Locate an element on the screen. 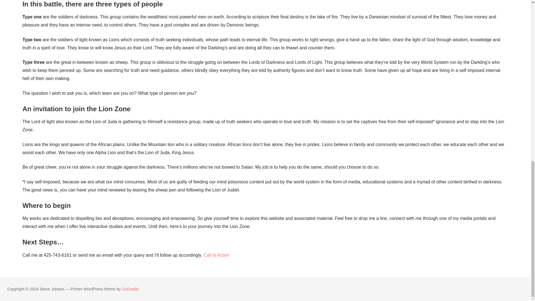 The width and height of the screenshot is (535, 301). Call to Action is located at coordinates (216, 255).